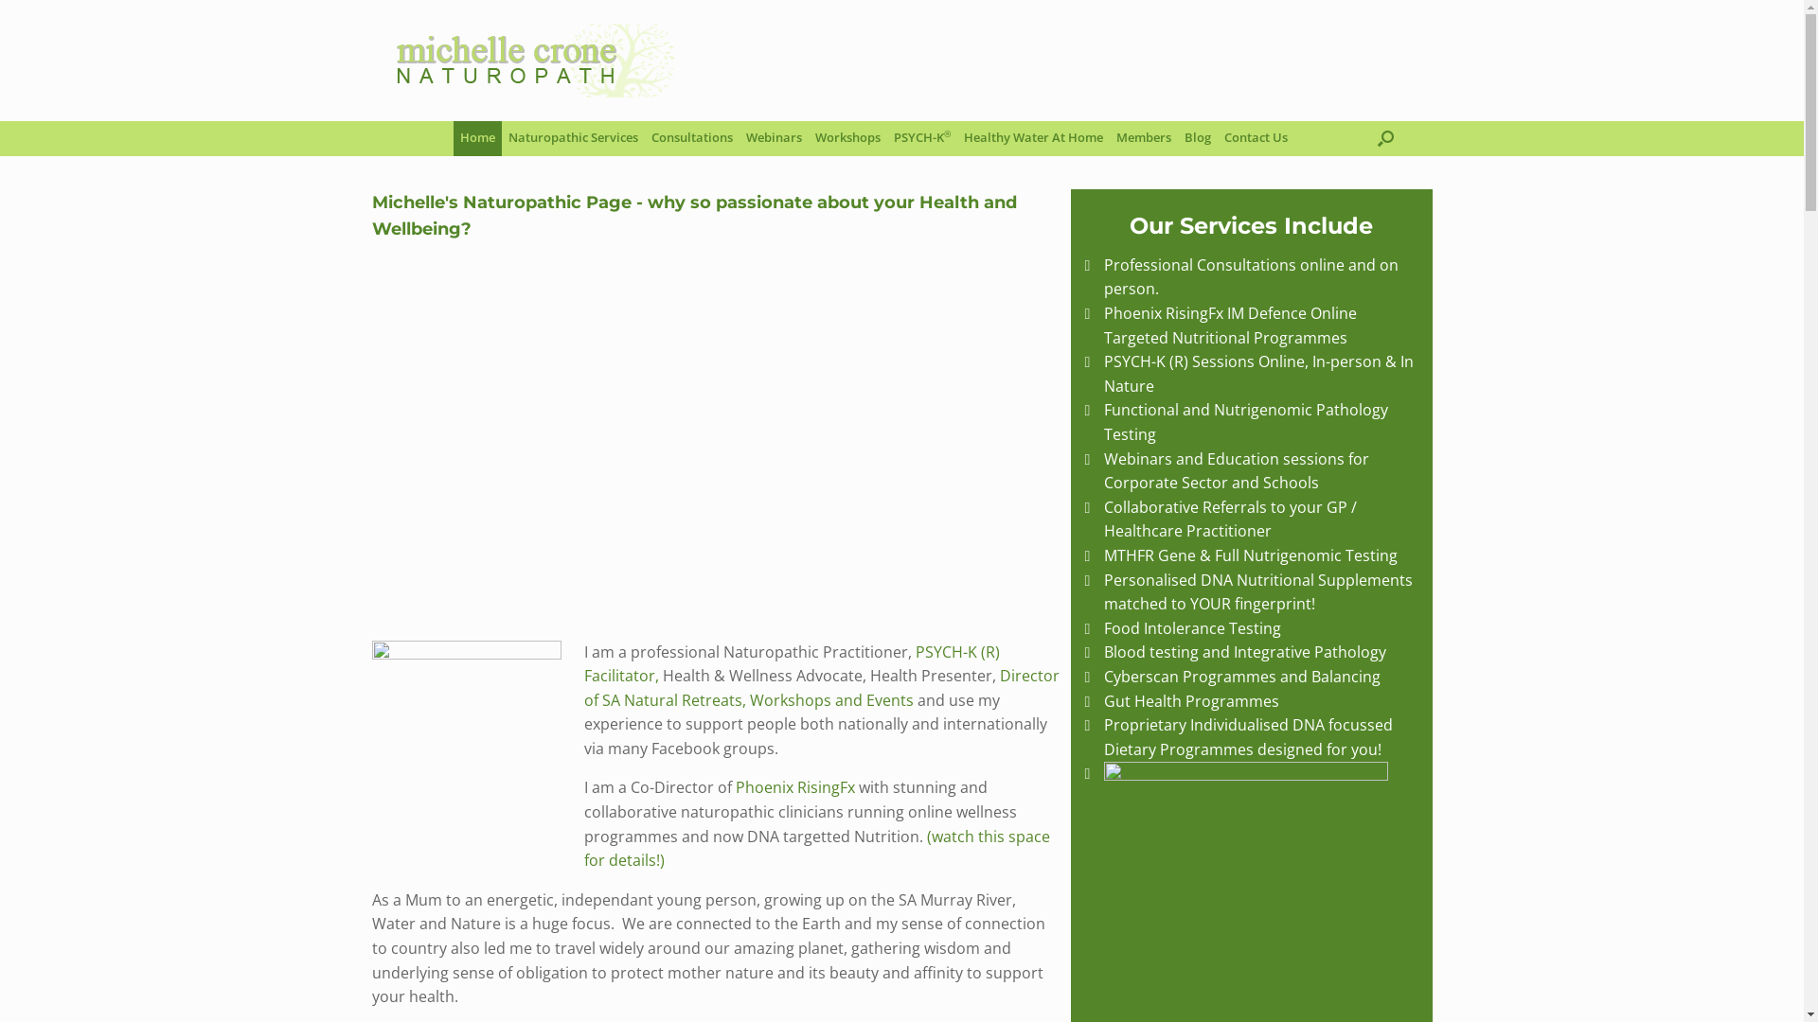  Describe the element at coordinates (816, 849) in the screenshot. I see `(watch this space for details!)` at that location.